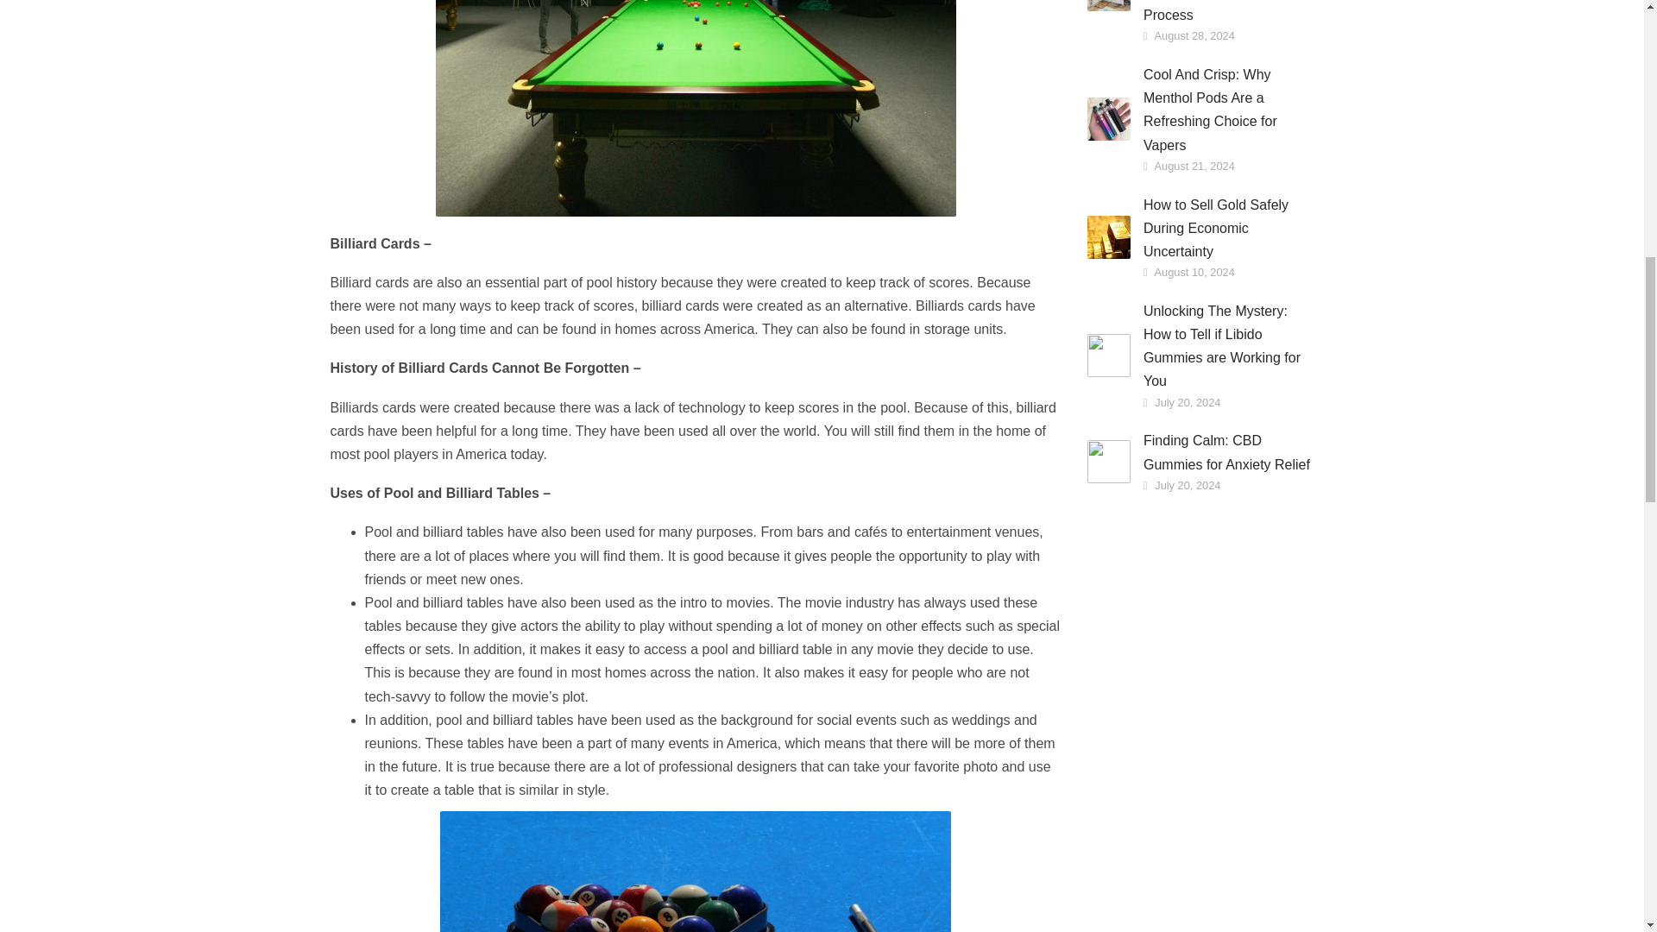 This screenshot has width=1657, height=932. I want to click on Finding Calm: CBD Gummies for Anxiety Relief, so click(1228, 451).